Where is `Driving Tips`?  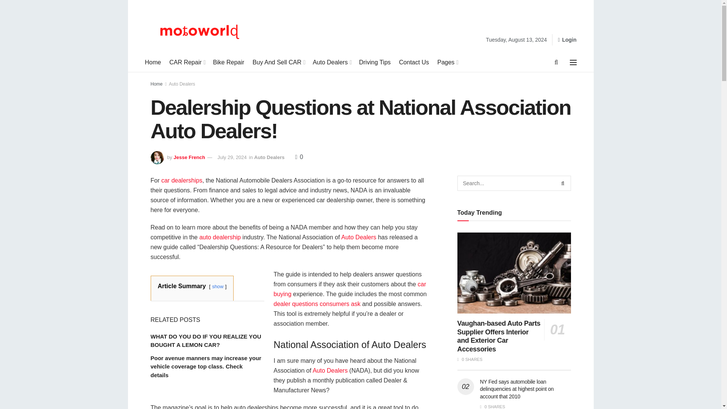 Driving Tips is located at coordinates (375, 62).